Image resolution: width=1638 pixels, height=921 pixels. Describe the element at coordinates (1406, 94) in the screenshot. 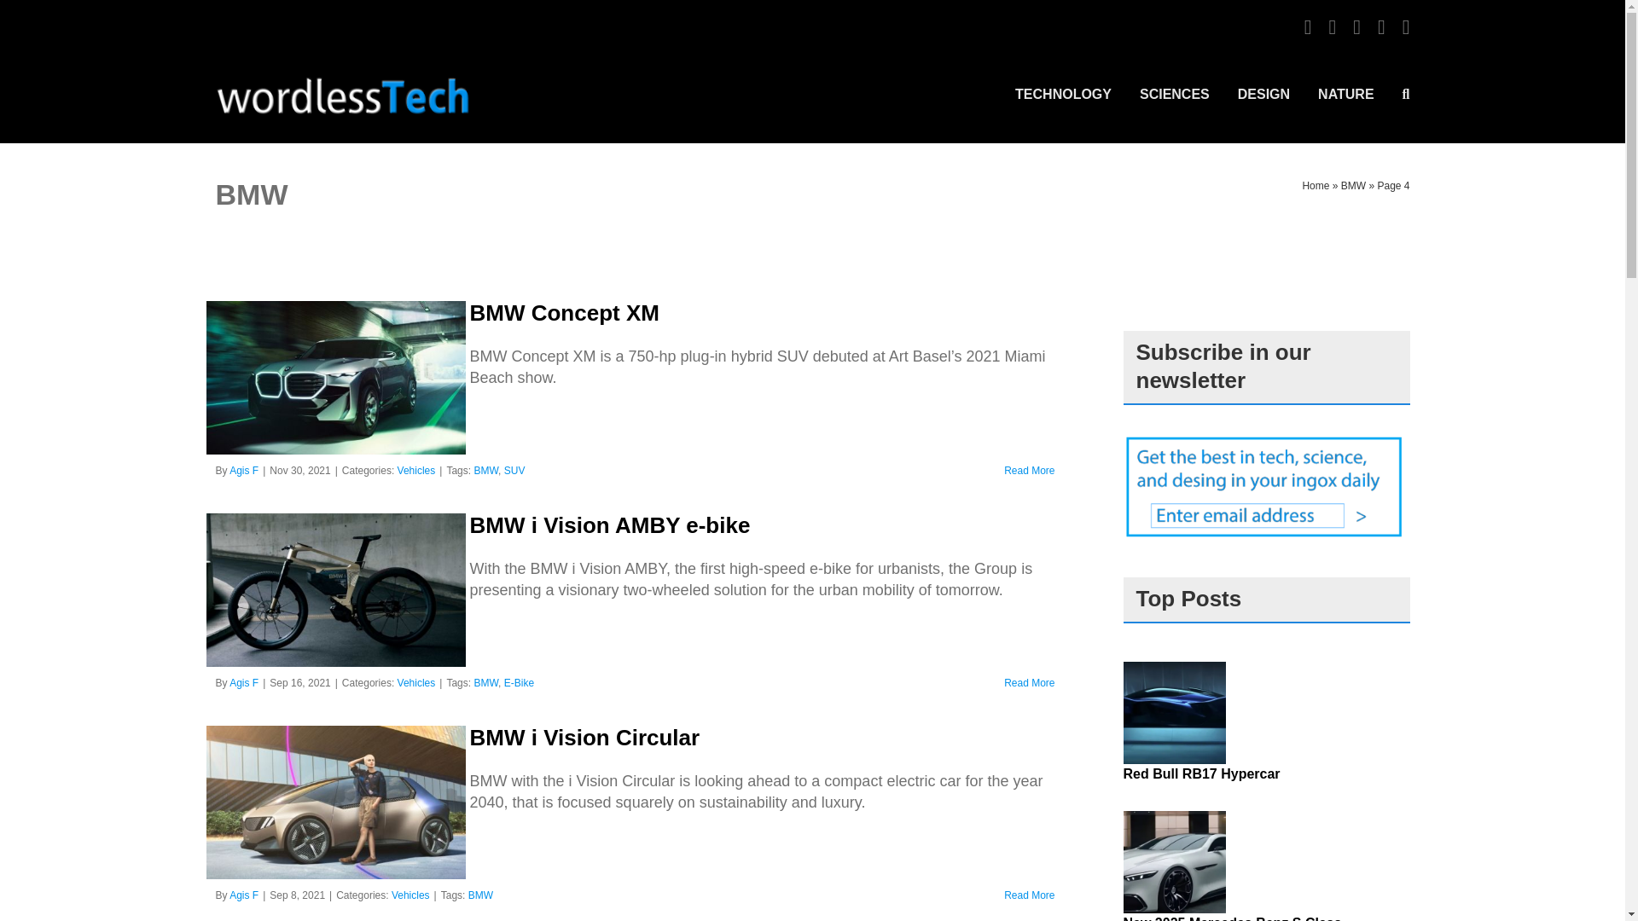

I see `Search` at that location.